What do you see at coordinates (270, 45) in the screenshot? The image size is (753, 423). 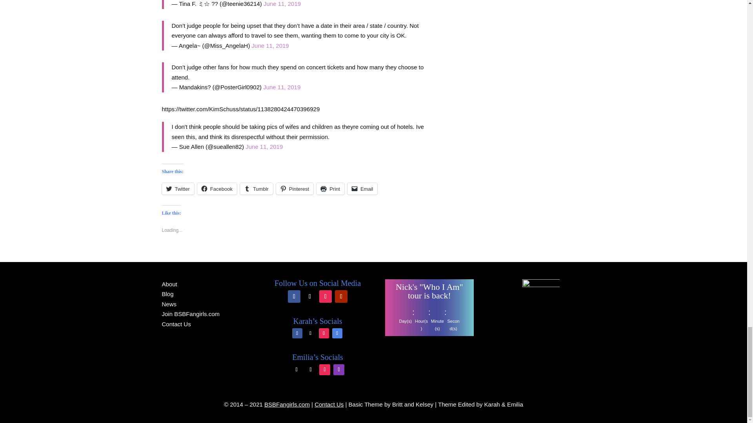 I see `June 11, 2019` at bounding box center [270, 45].